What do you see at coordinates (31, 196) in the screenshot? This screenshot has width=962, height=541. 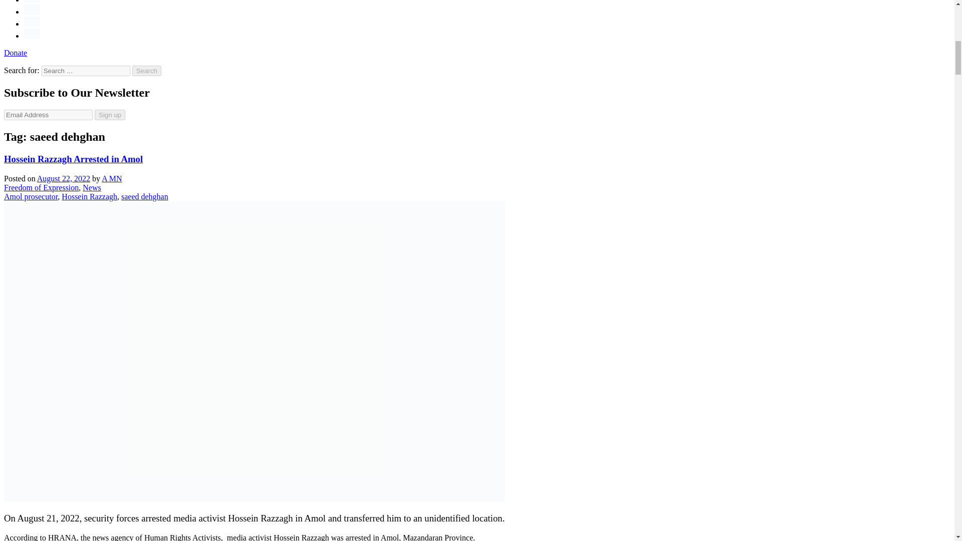 I see `Amol prosecutor` at bounding box center [31, 196].